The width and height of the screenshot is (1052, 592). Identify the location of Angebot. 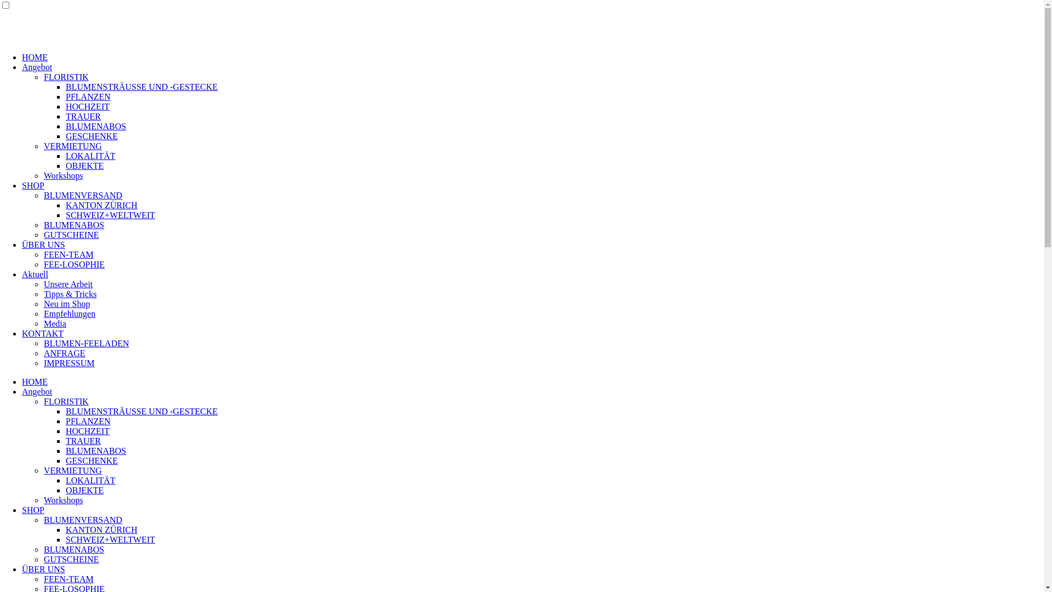
(37, 67).